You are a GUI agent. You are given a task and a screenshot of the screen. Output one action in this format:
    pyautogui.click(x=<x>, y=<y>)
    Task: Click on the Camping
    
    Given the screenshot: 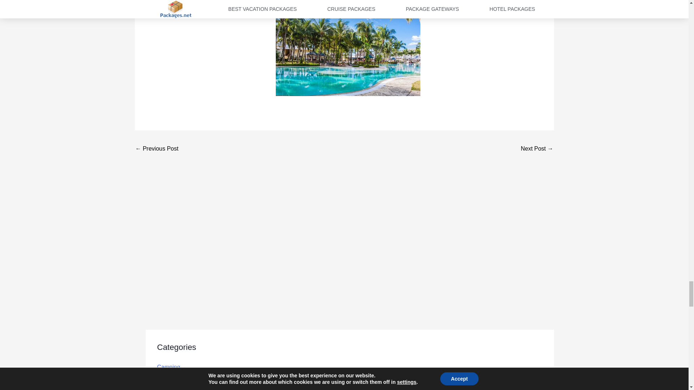 What is the action you would take?
    pyautogui.click(x=168, y=367)
    